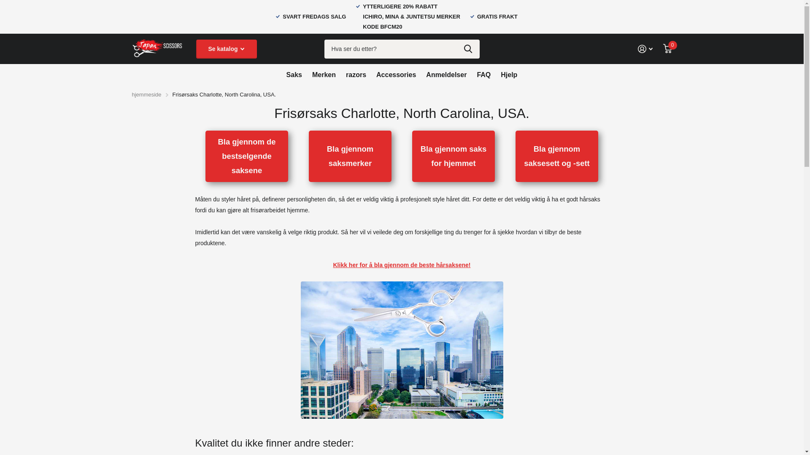 The height and width of the screenshot is (455, 810). I want to click on FAQ, so click(483, 75).